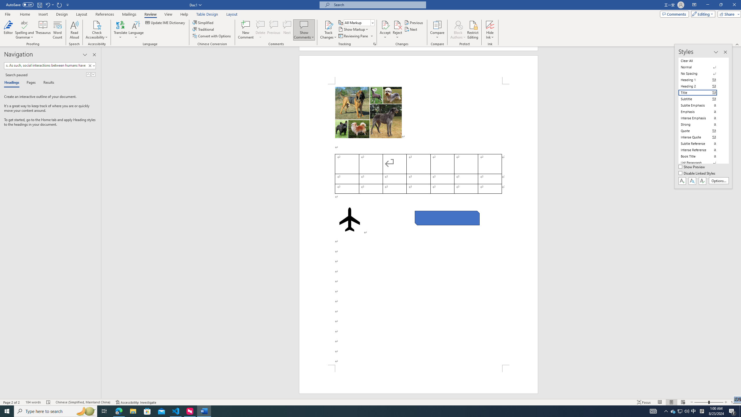  I want to click on Show Comments, so click(304, 30).